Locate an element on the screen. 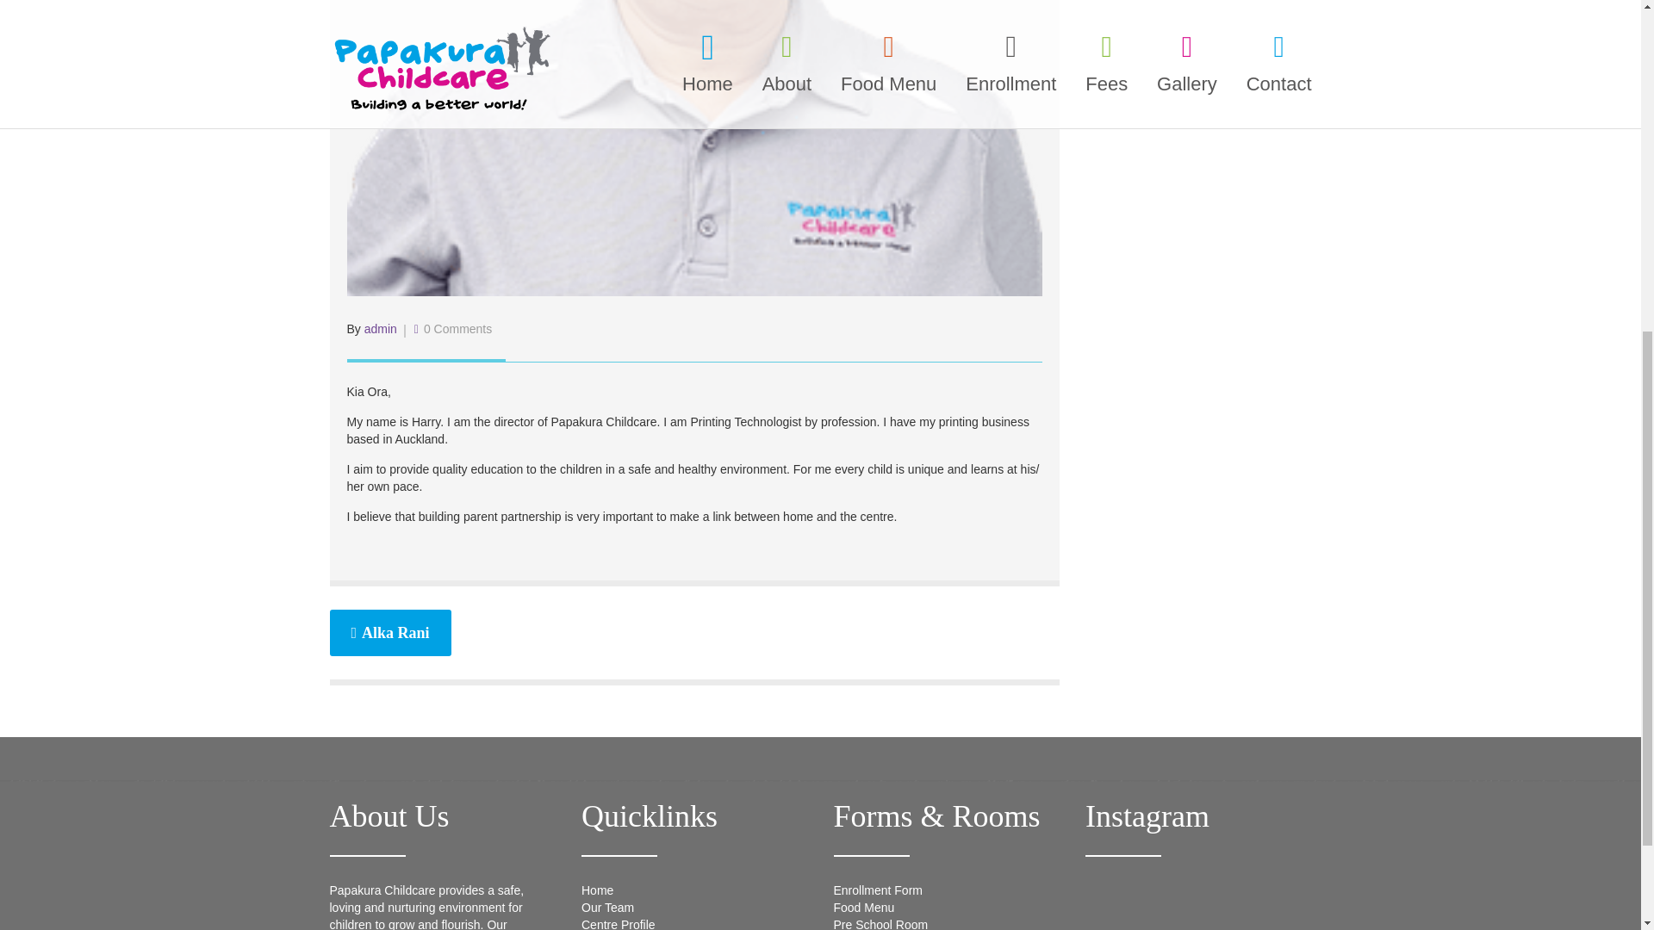 The height and width of the screenshot is (930, 1654). 0 Comments is located at coordinates (457, 328).